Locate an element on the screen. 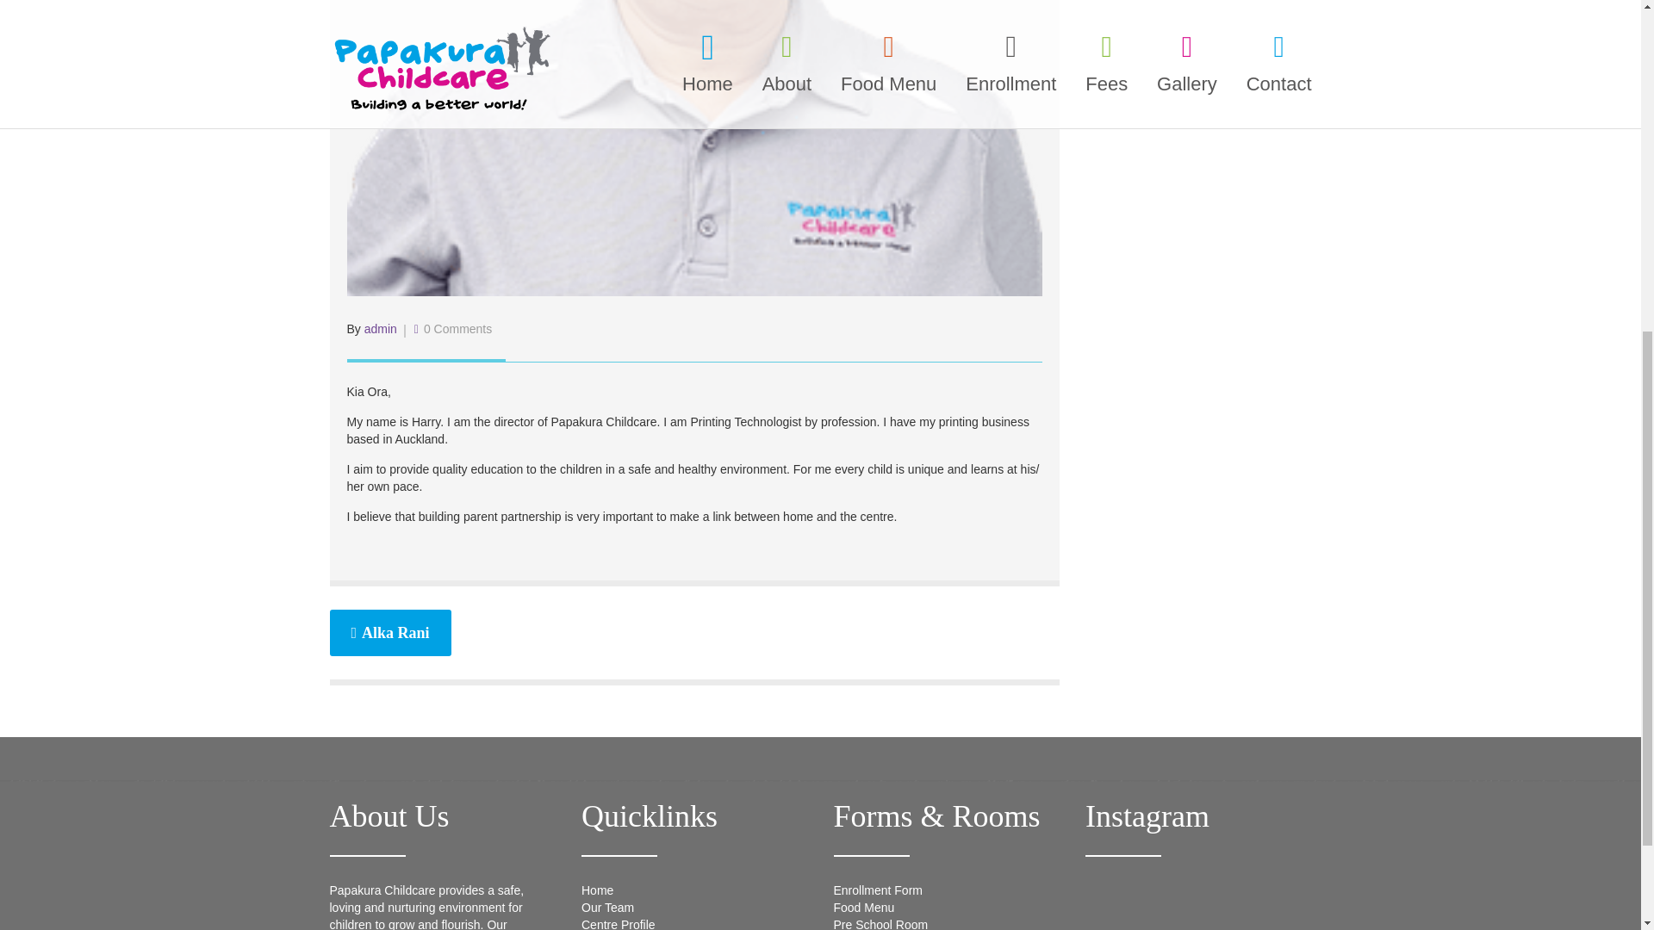 The height and width of the screenshot is (930, 1654). 0 Comments is located at coordinates (457, 328).